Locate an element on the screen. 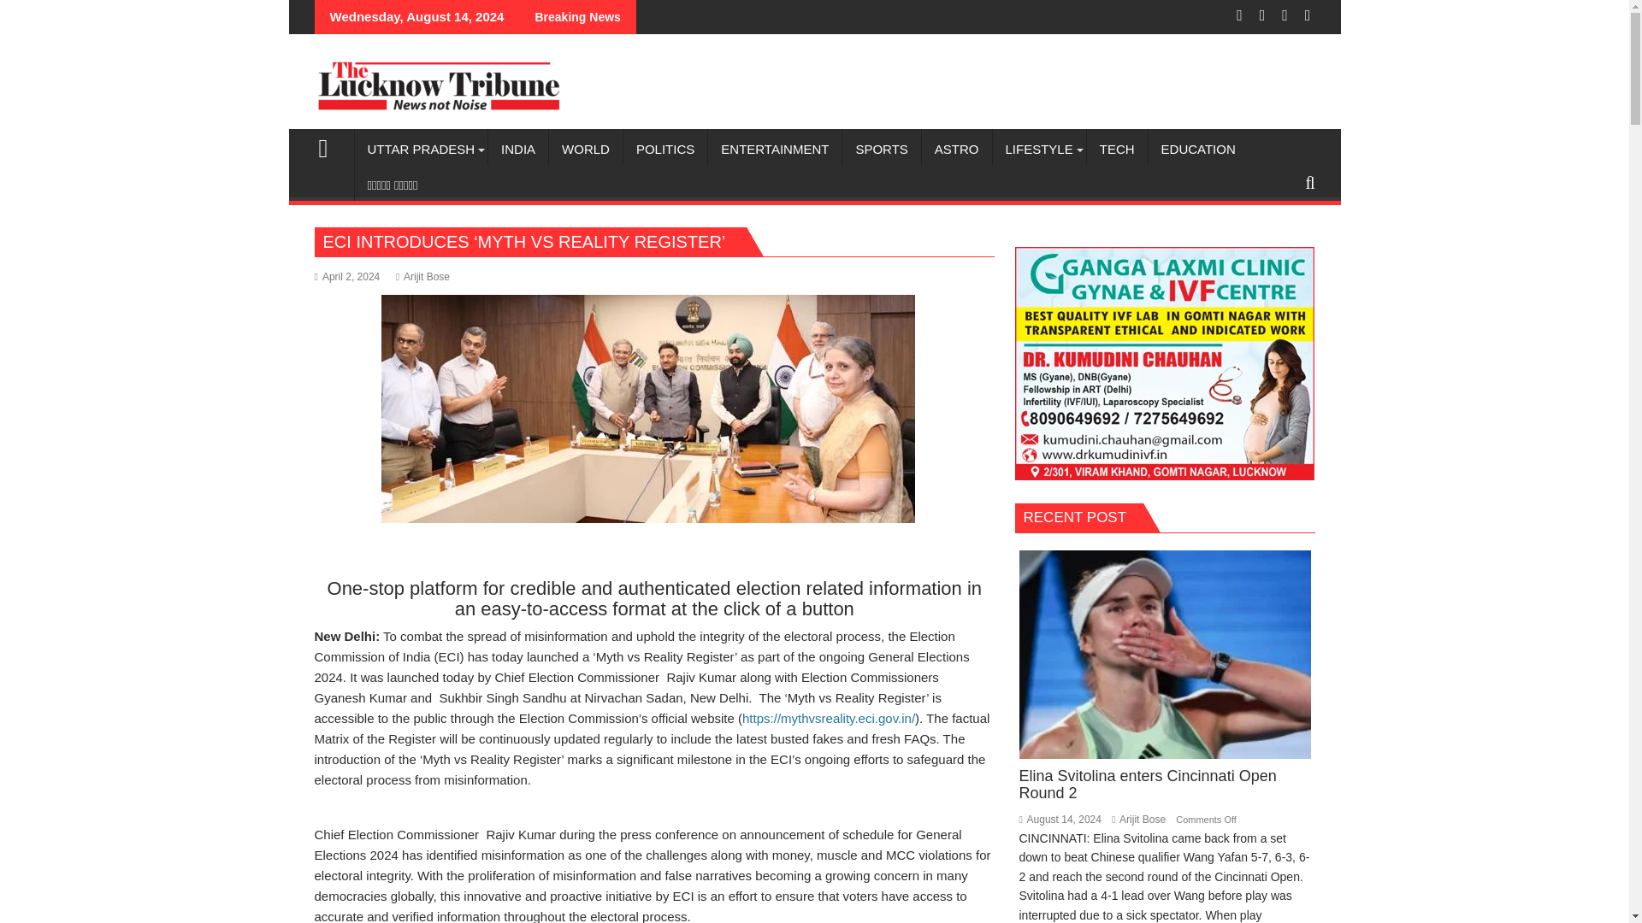 The height and width of the screenshot is (923, 1642). WORLD is located at coordinates (585, 149).